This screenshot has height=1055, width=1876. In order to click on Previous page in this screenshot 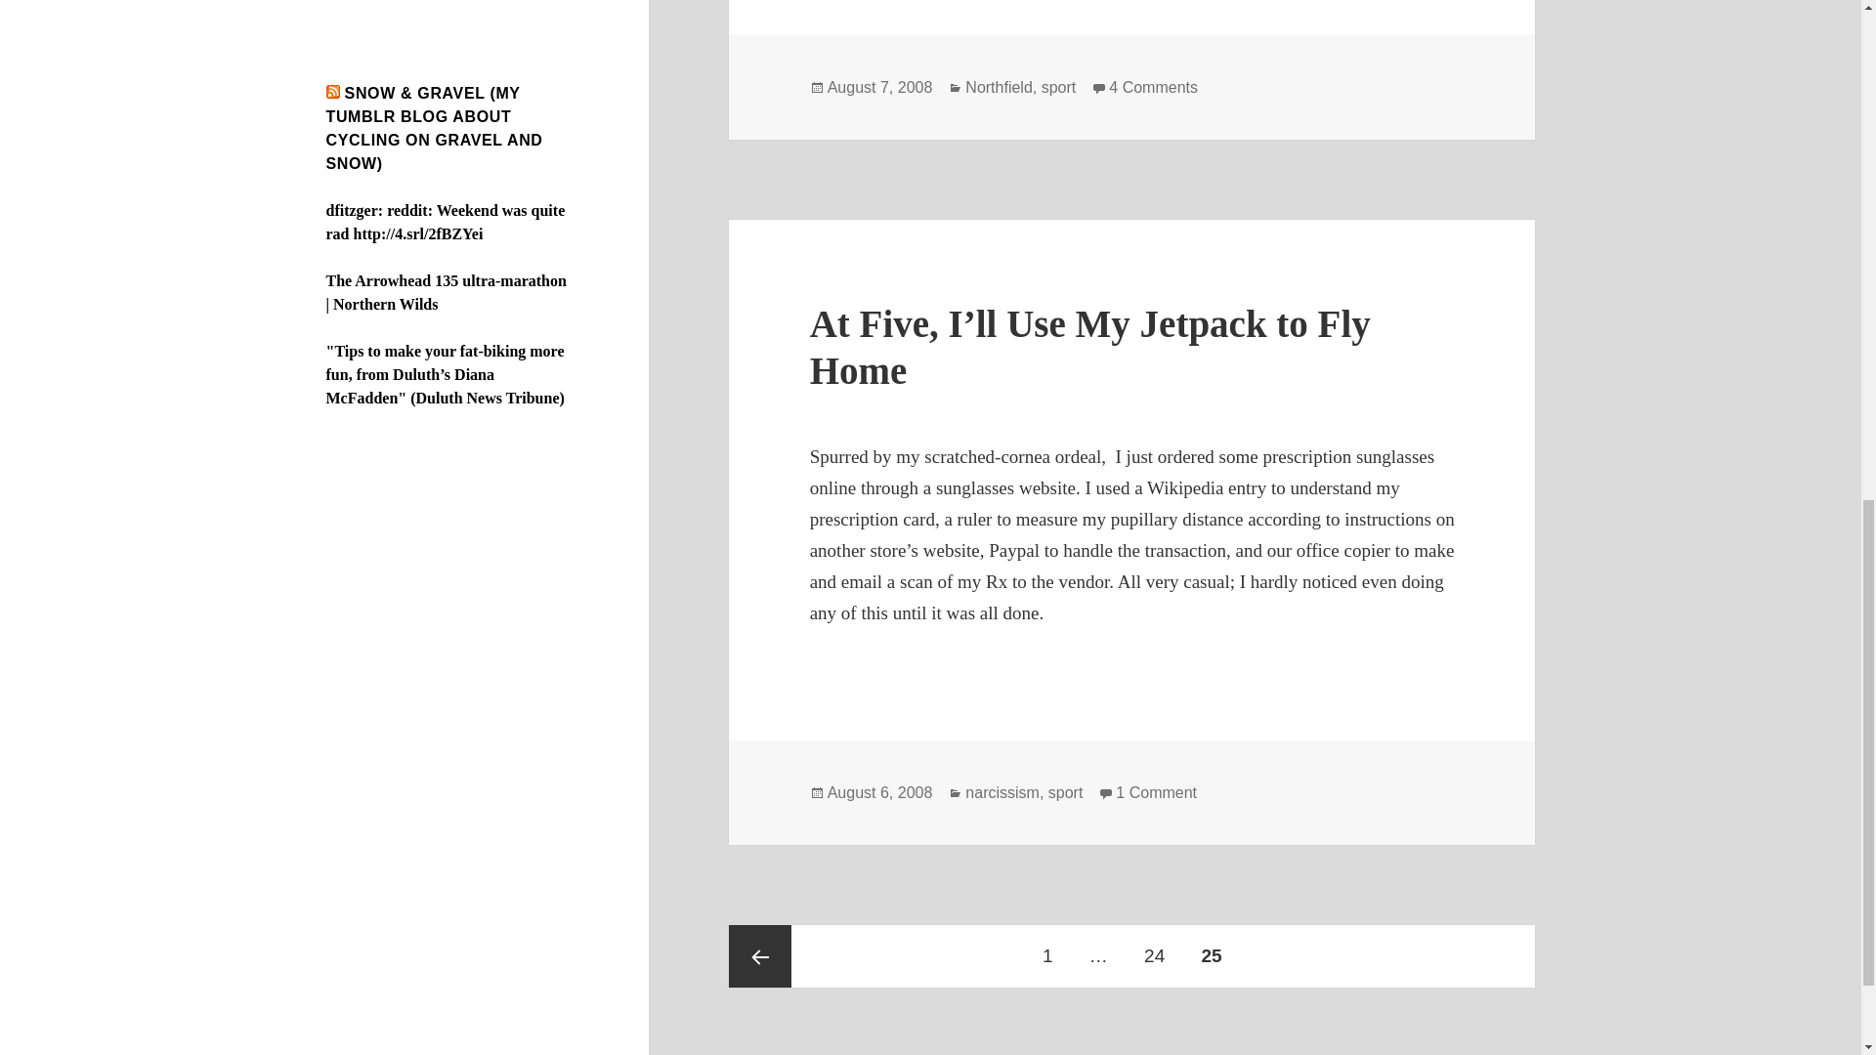, I will do `click(760, 955)`.